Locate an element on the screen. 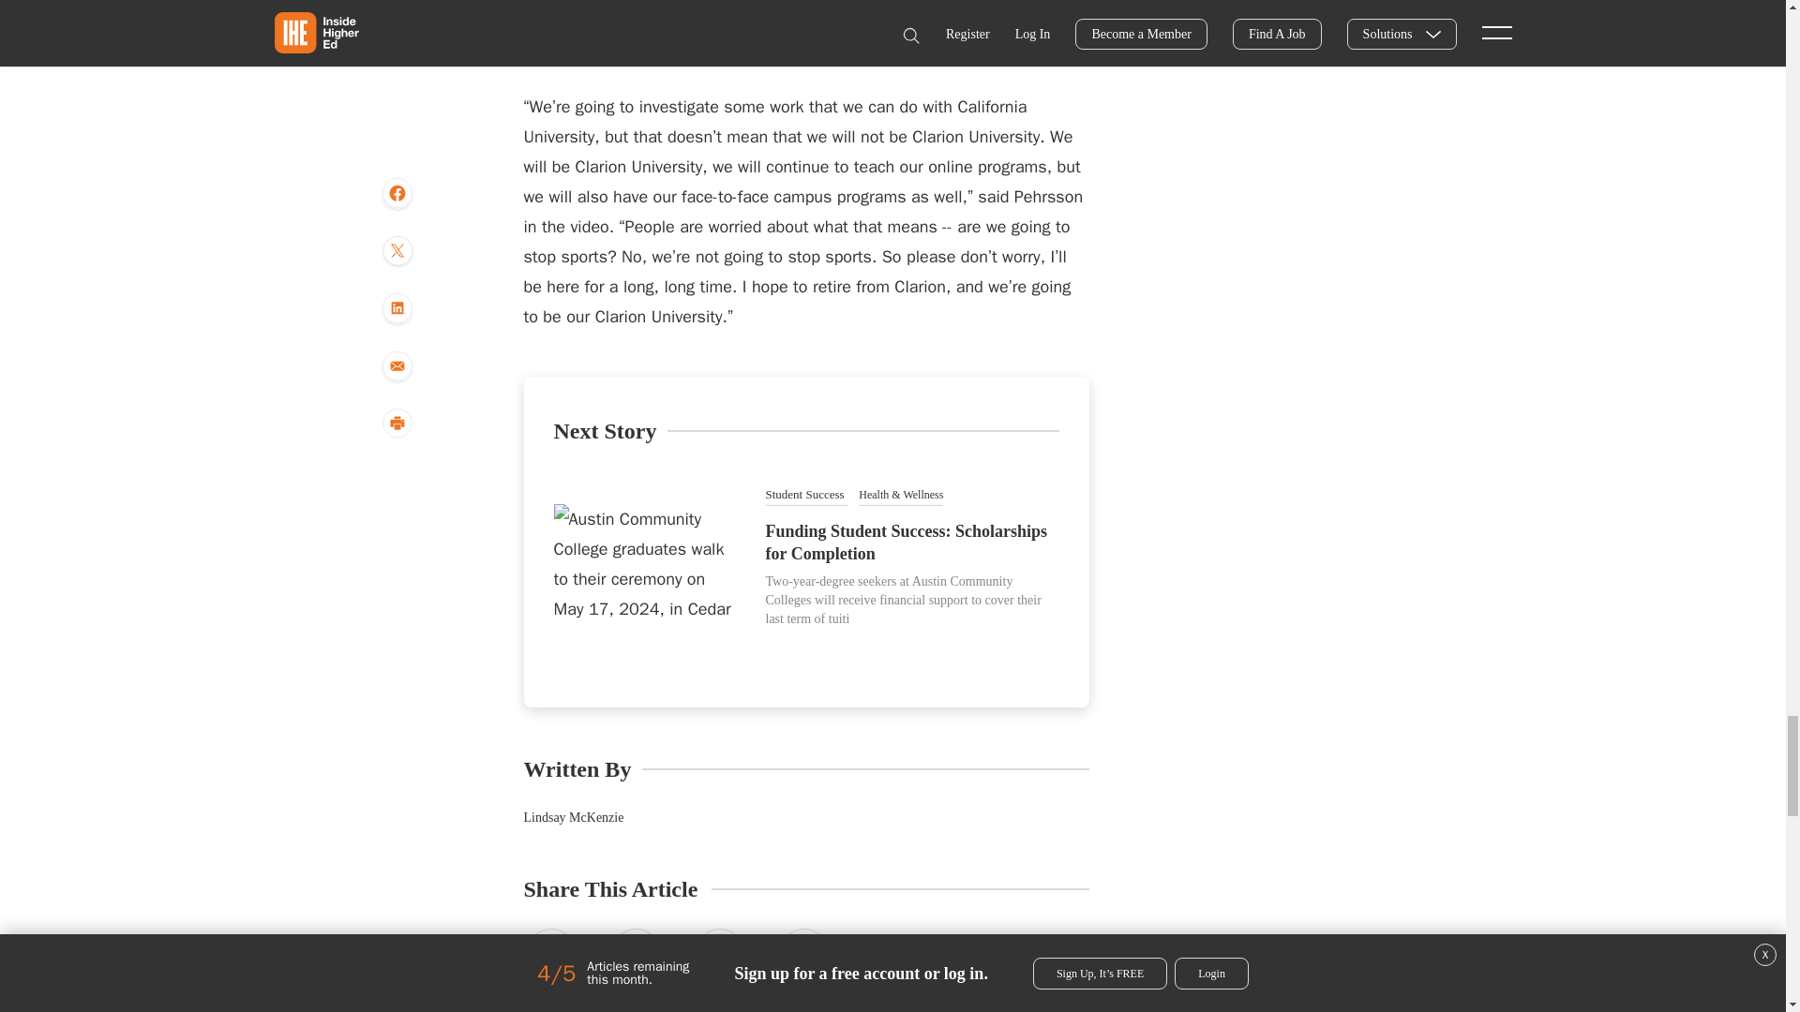 This screenshot has height=1012, width=1800. share to facebook is located at coordinates (550, 955).